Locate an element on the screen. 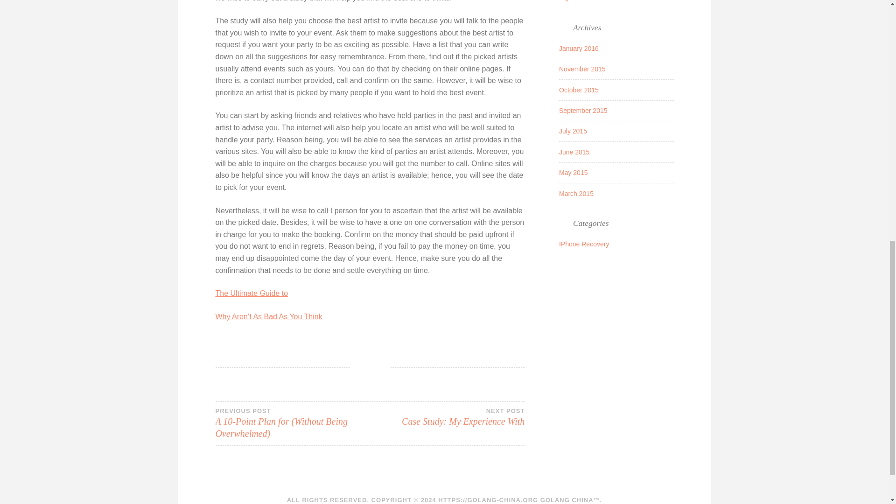  May 2015 is located at coordinates (447, 416).